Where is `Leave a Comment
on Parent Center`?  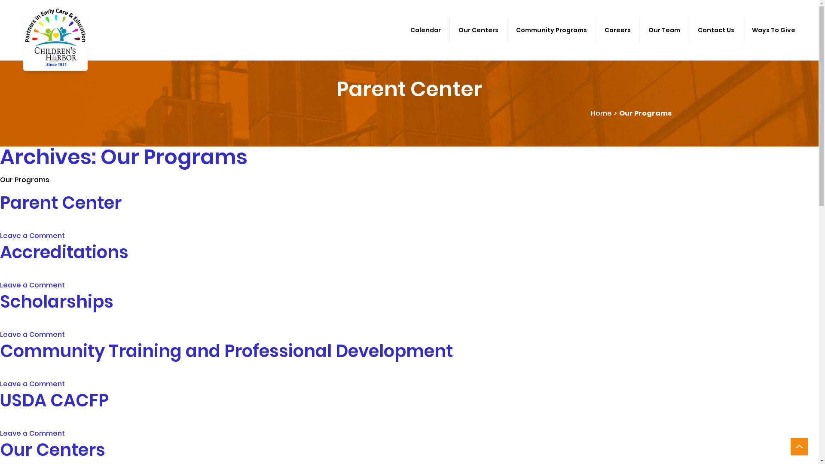 Leave a Comment
on Parent Center is located at coordinates (33, 236).